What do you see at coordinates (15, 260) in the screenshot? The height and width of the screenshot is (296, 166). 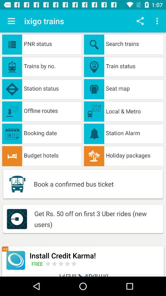 I see `logo part of advertisement` at bounding box center [15, 260].